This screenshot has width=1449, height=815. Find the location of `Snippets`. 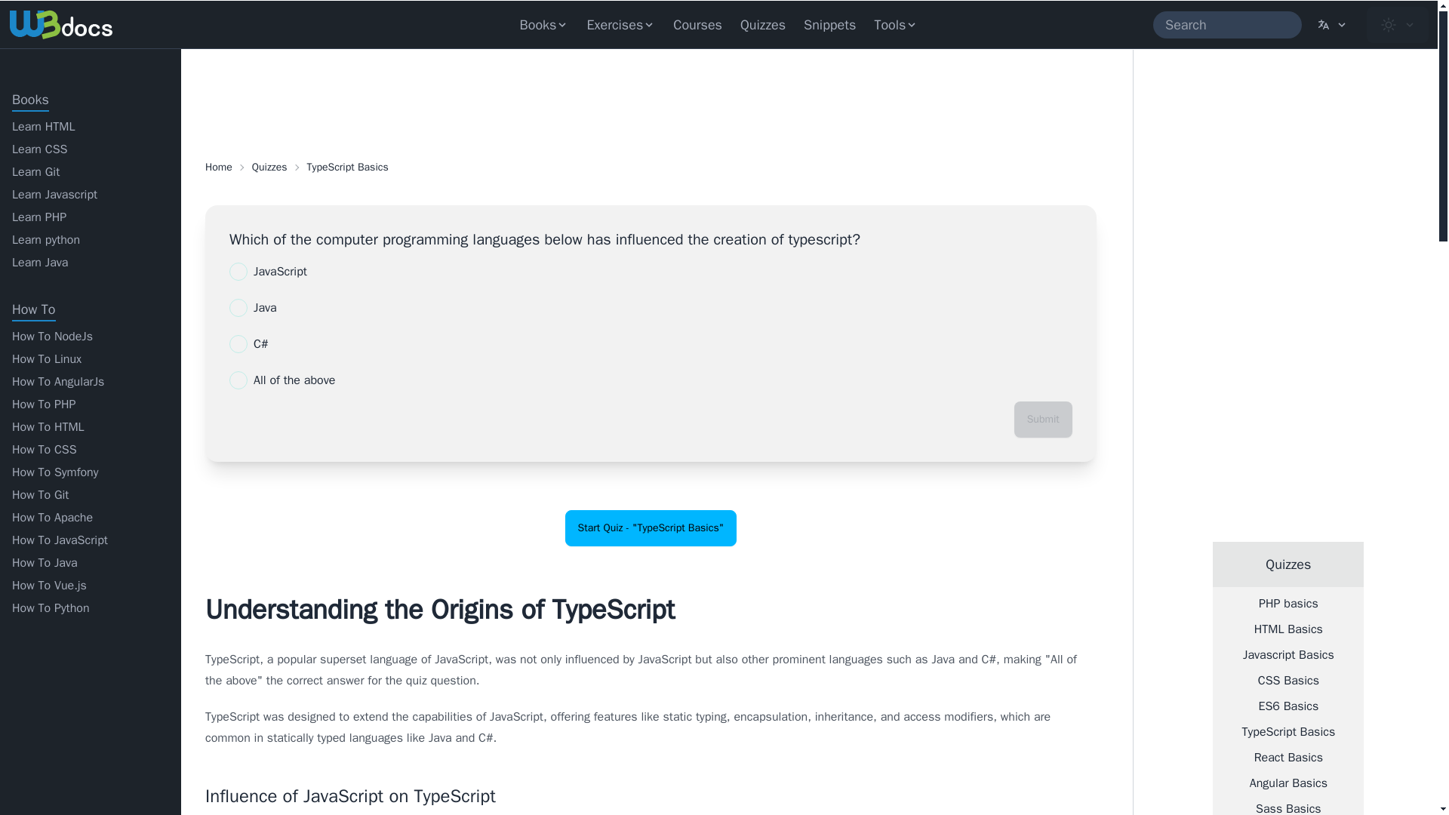

Snippets is located at coordinates (829, 24).